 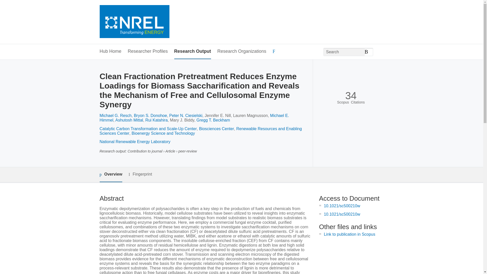 I want to click on Michael G. Resch, so click(x=115, y=116).